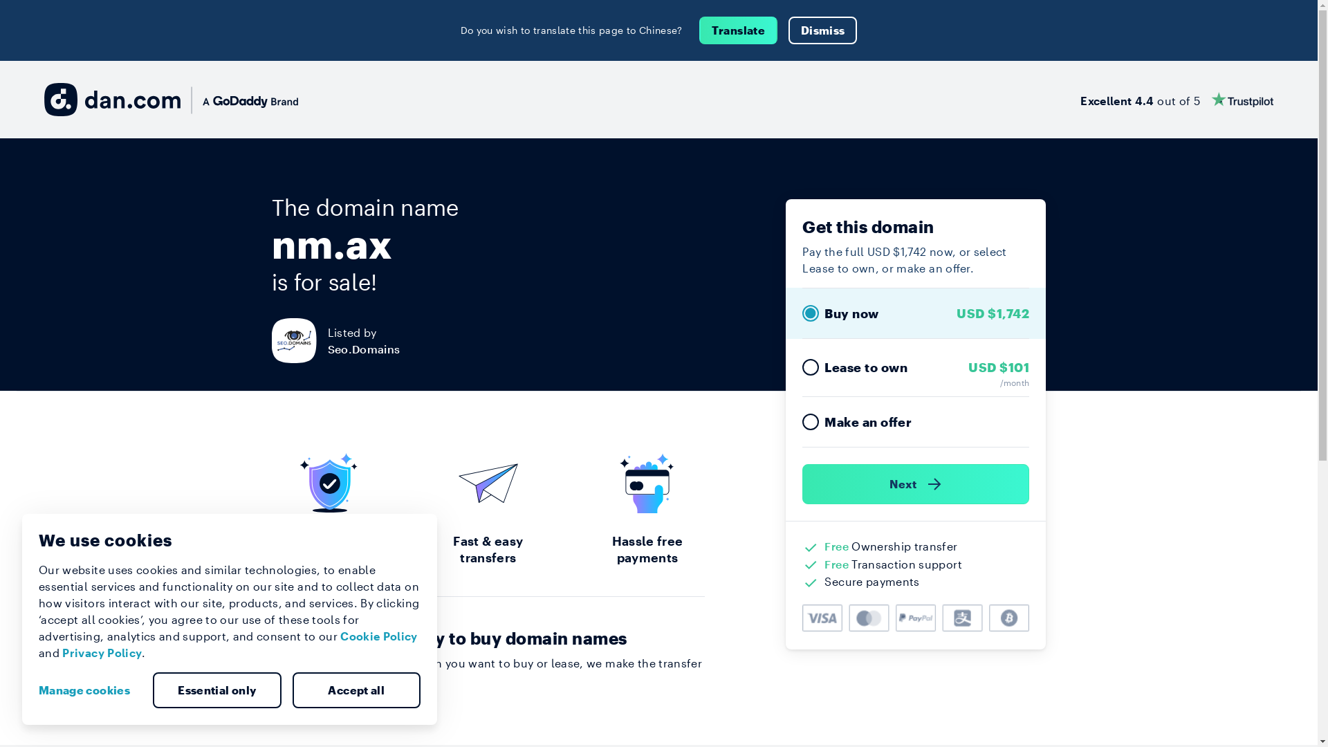  What do you see at coordinates (217, 690) in the screenshot?
I see `Essential only` at bounding box center [217, 690].